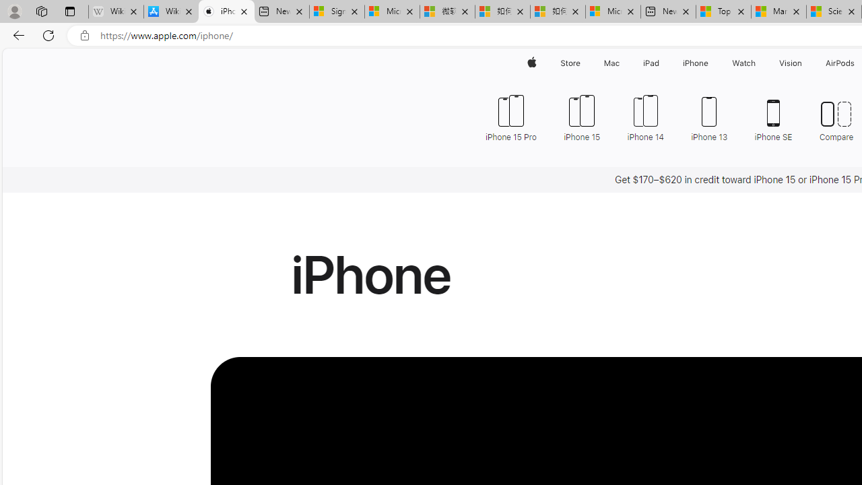 Image resolution: width=862 pixels, height=485 pixels. Describe the element at coordinates (758, 63) in the screenshot. I see `Watch menu` at that location.